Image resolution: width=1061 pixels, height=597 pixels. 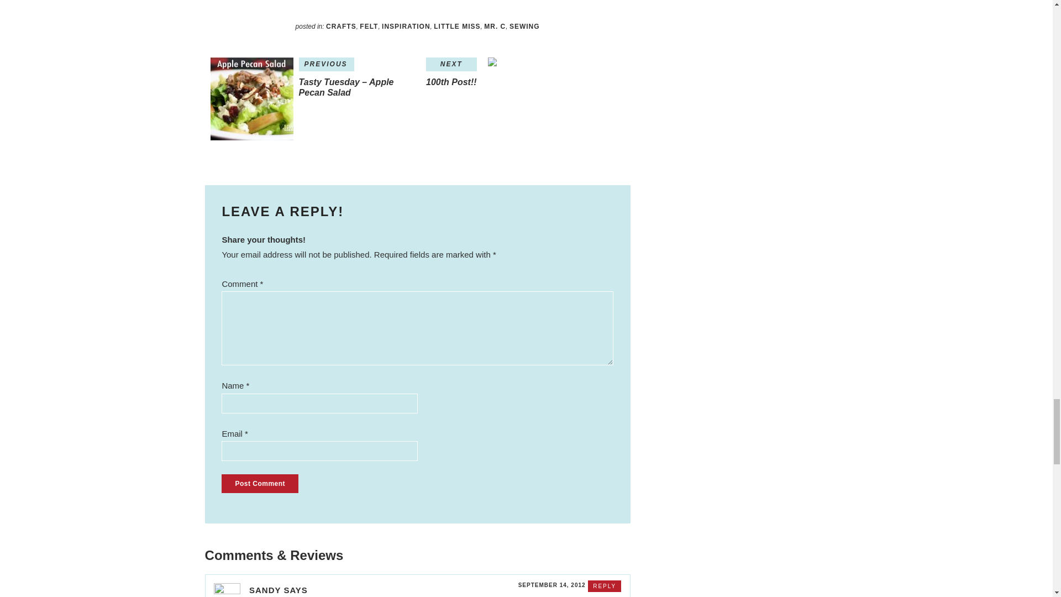 I want to click on Post Comment, so click(x=260, y=483).